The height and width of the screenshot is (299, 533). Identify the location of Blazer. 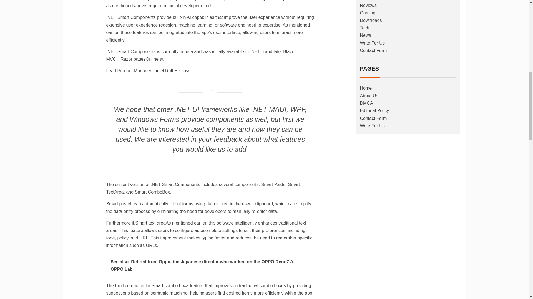
(289, 51).